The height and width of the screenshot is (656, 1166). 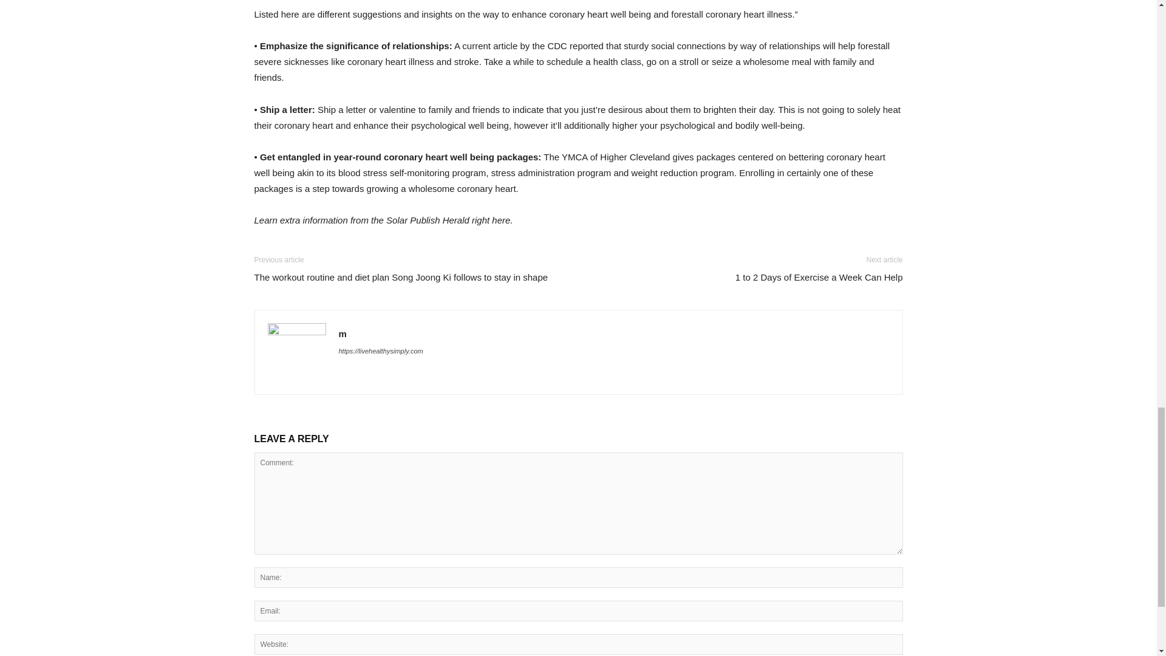 What do you see at coordinates (819, 277) in the screenshot?
I see `1 to 2 Days of Exercise a Week Can Help` at bounding box center [819, 277].